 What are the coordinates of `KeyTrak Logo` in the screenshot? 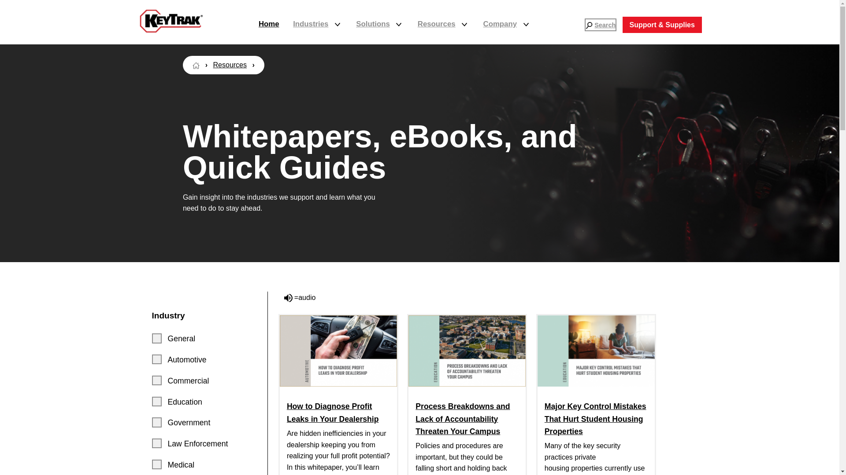 It's located at (171, 21).